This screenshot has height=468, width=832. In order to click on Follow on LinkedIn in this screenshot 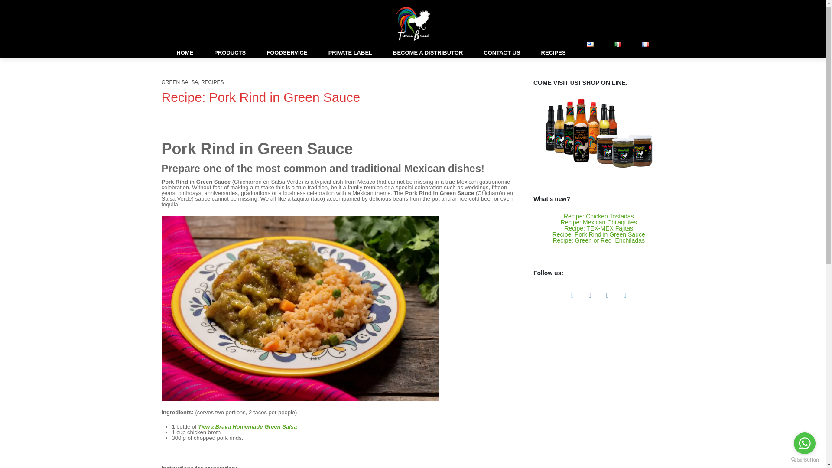, I will do `click(625, 296)`.